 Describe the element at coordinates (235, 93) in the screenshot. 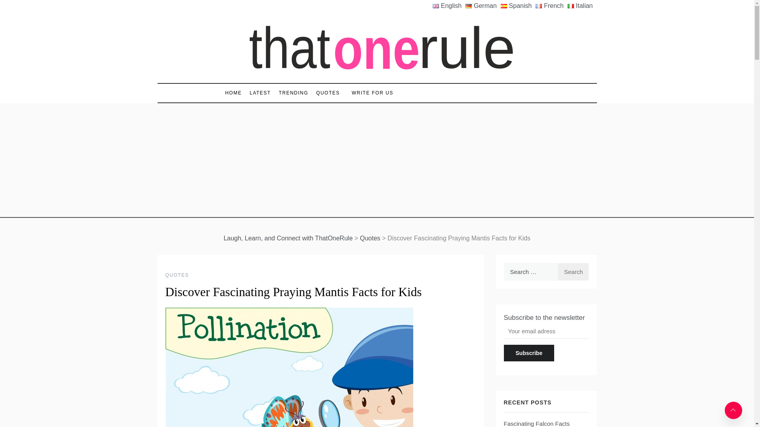

I see `HOME` at that location.